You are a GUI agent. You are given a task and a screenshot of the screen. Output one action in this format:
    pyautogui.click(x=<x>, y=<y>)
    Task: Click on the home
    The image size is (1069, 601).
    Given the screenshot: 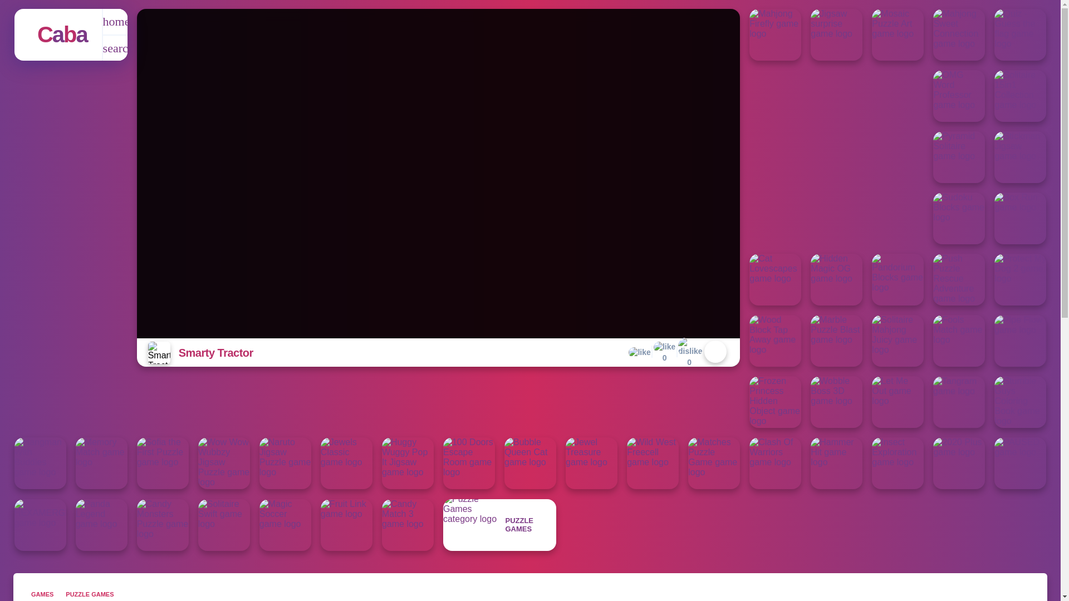 What is the action you would take?
    pyautogui.click(x=115, y=22)
    